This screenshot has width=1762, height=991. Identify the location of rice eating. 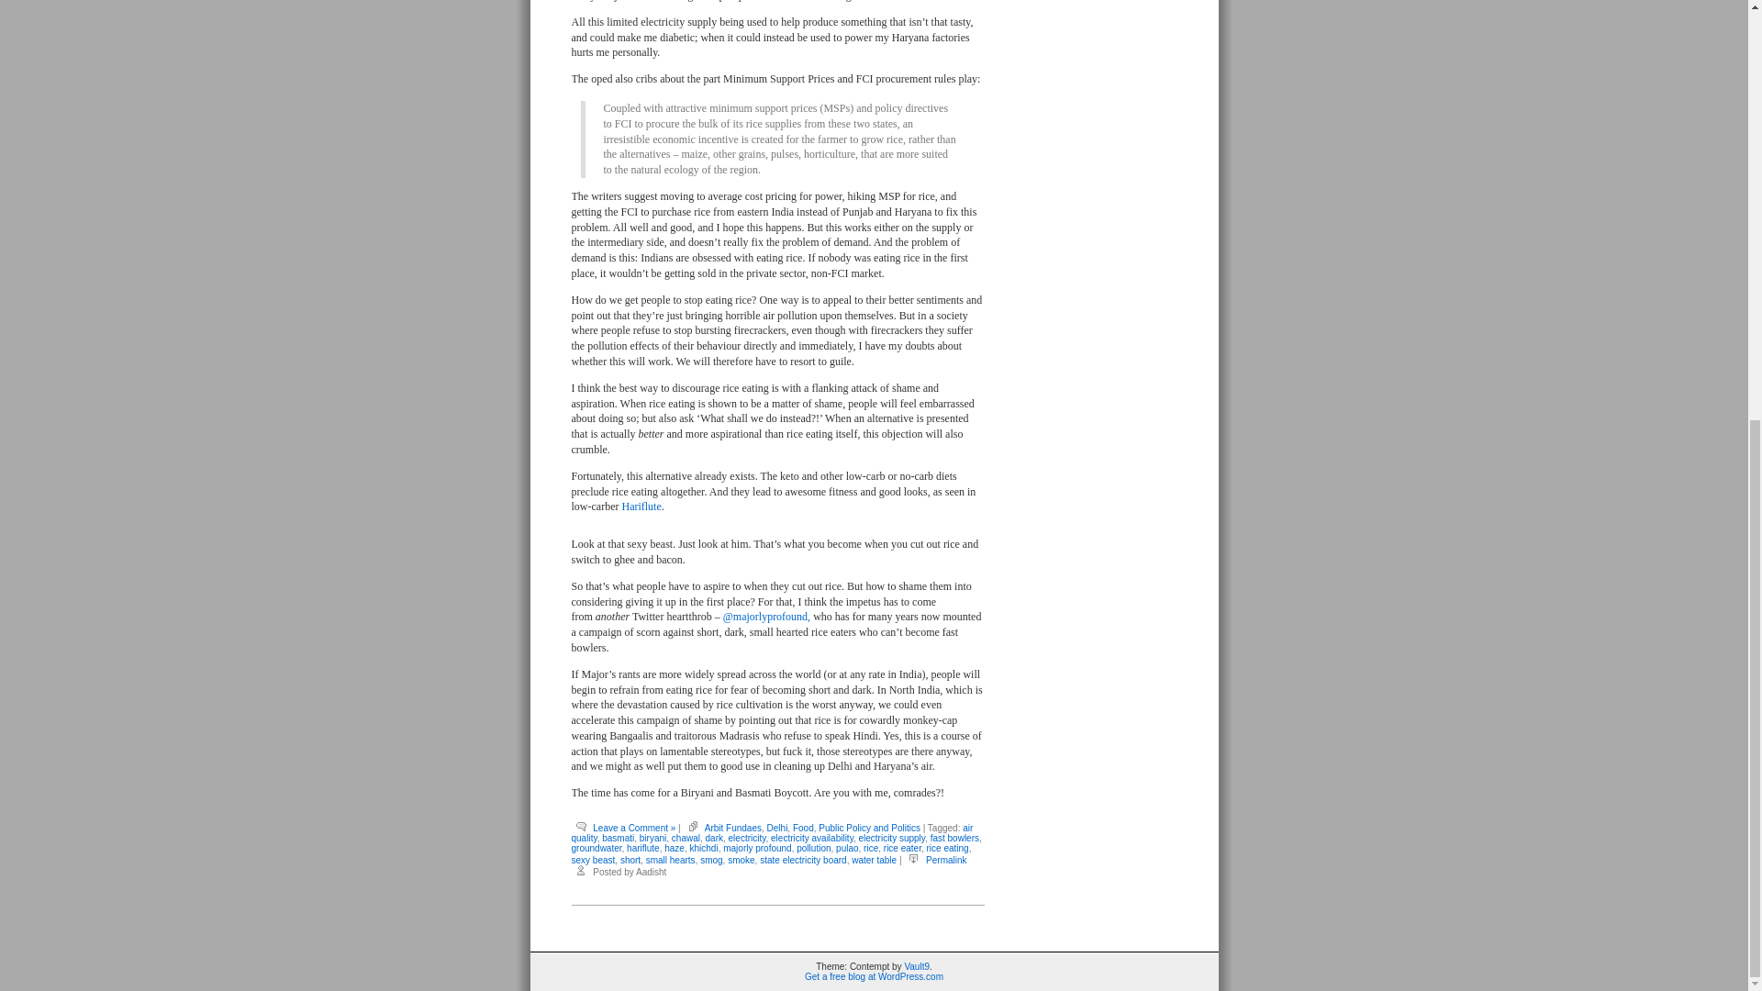
(947, 848).